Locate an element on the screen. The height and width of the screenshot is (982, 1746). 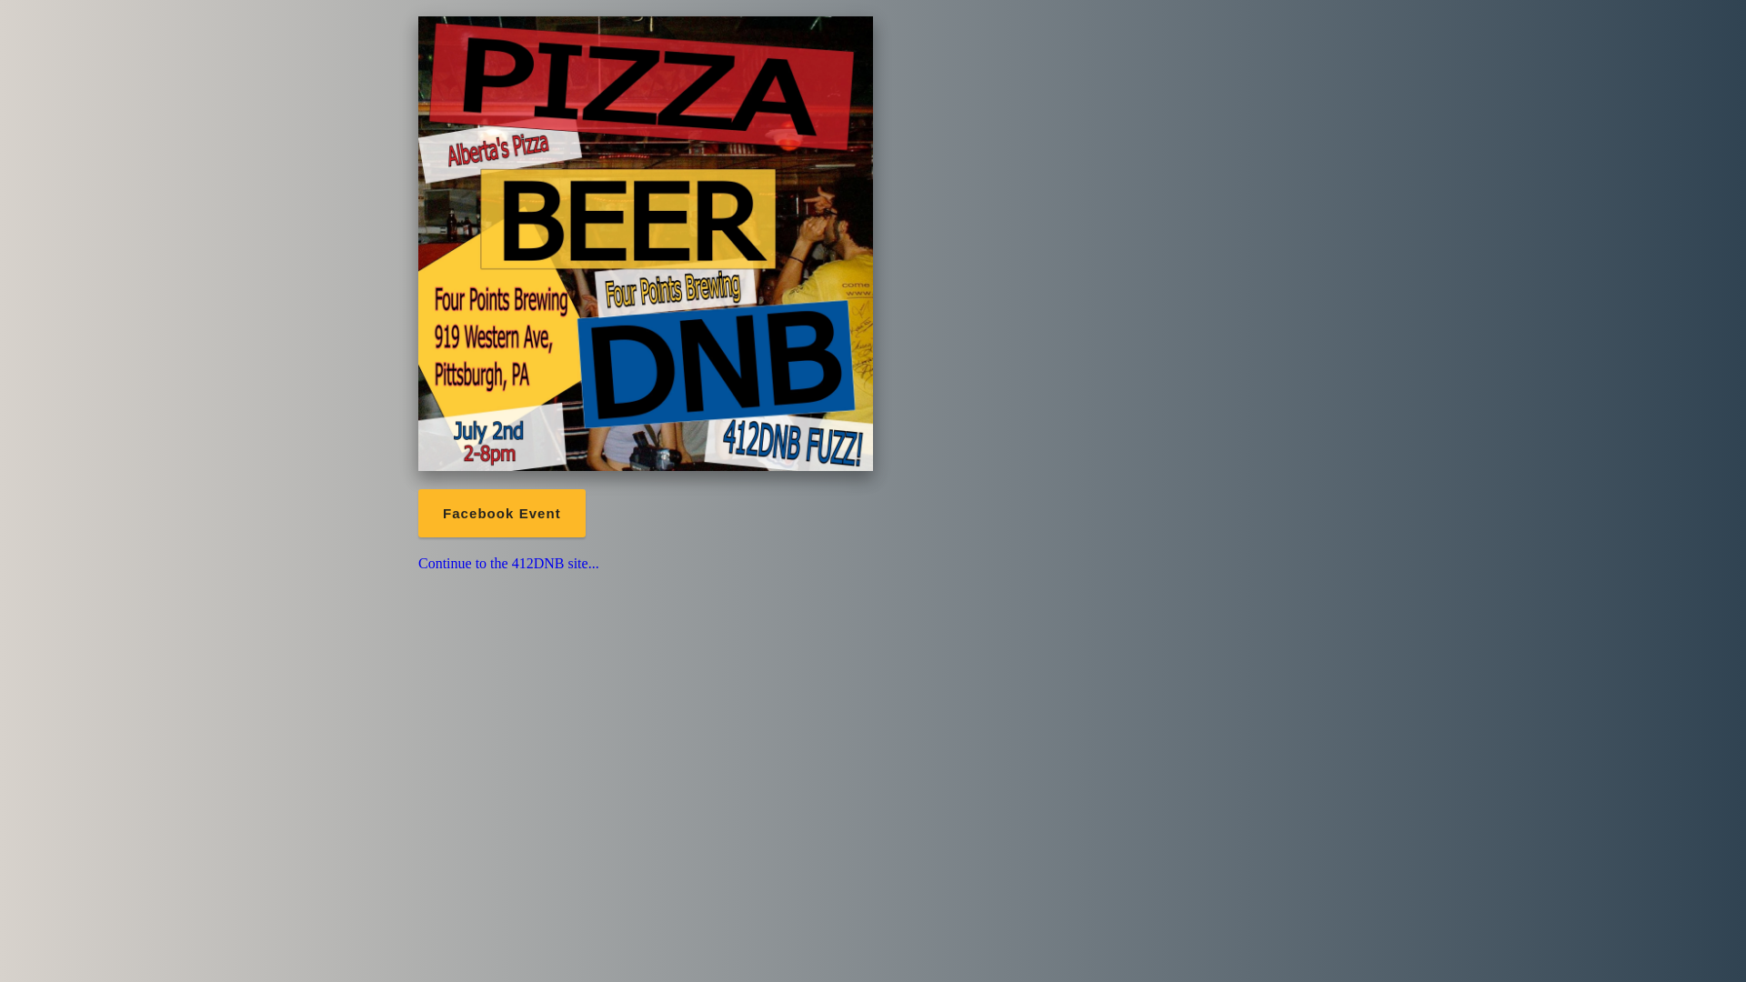
Facebook Event is located at coordinates (502, 513).